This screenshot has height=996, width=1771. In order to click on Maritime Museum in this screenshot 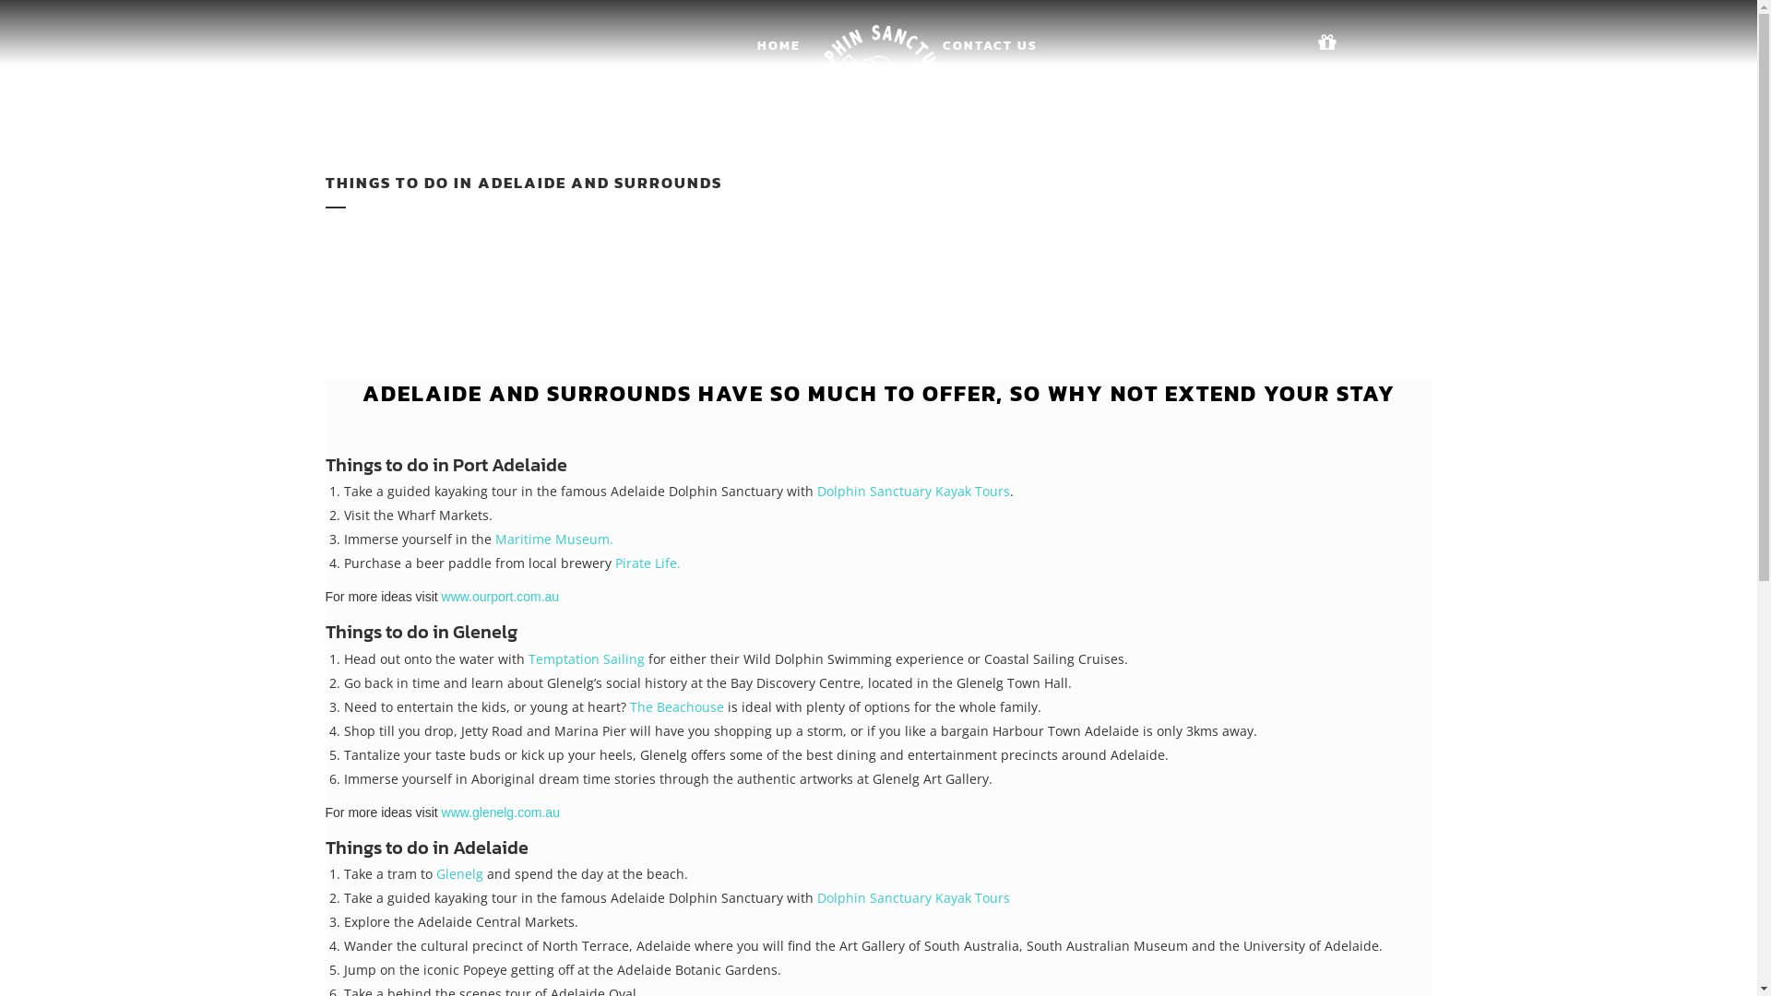, I will do `click(552, 539)`.